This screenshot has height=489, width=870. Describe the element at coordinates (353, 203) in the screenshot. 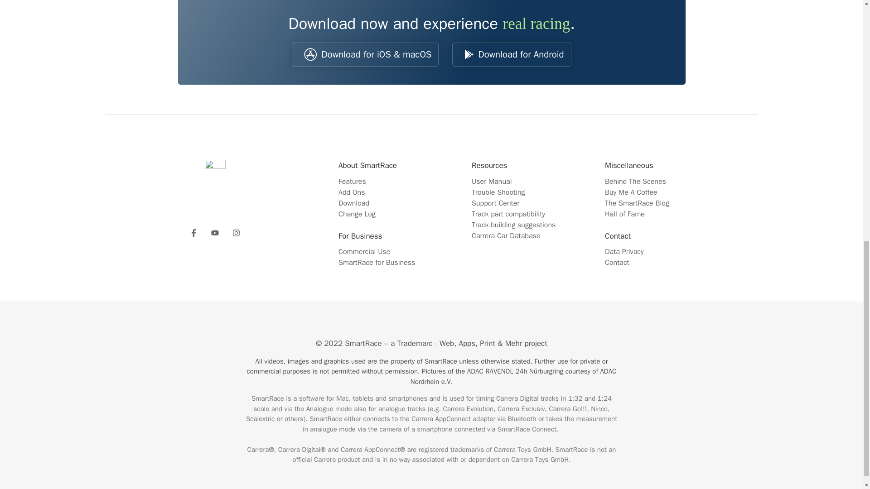

I see `Download` at that location.